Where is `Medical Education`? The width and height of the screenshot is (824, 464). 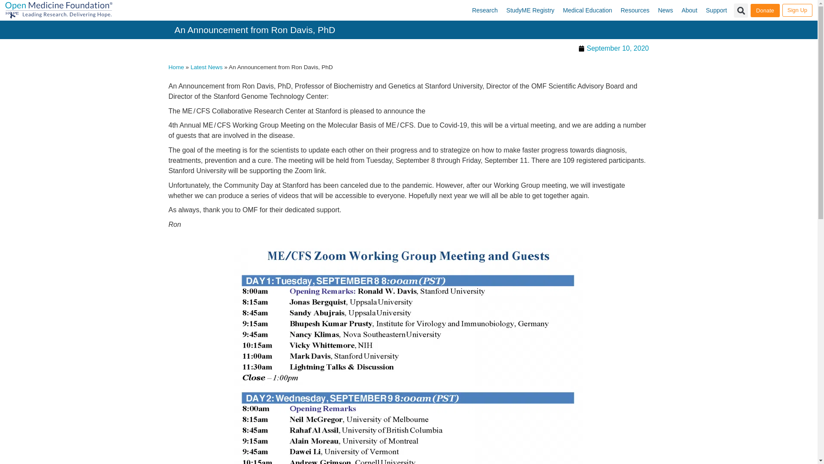
Medical Education is located at coordinates (587, 10).